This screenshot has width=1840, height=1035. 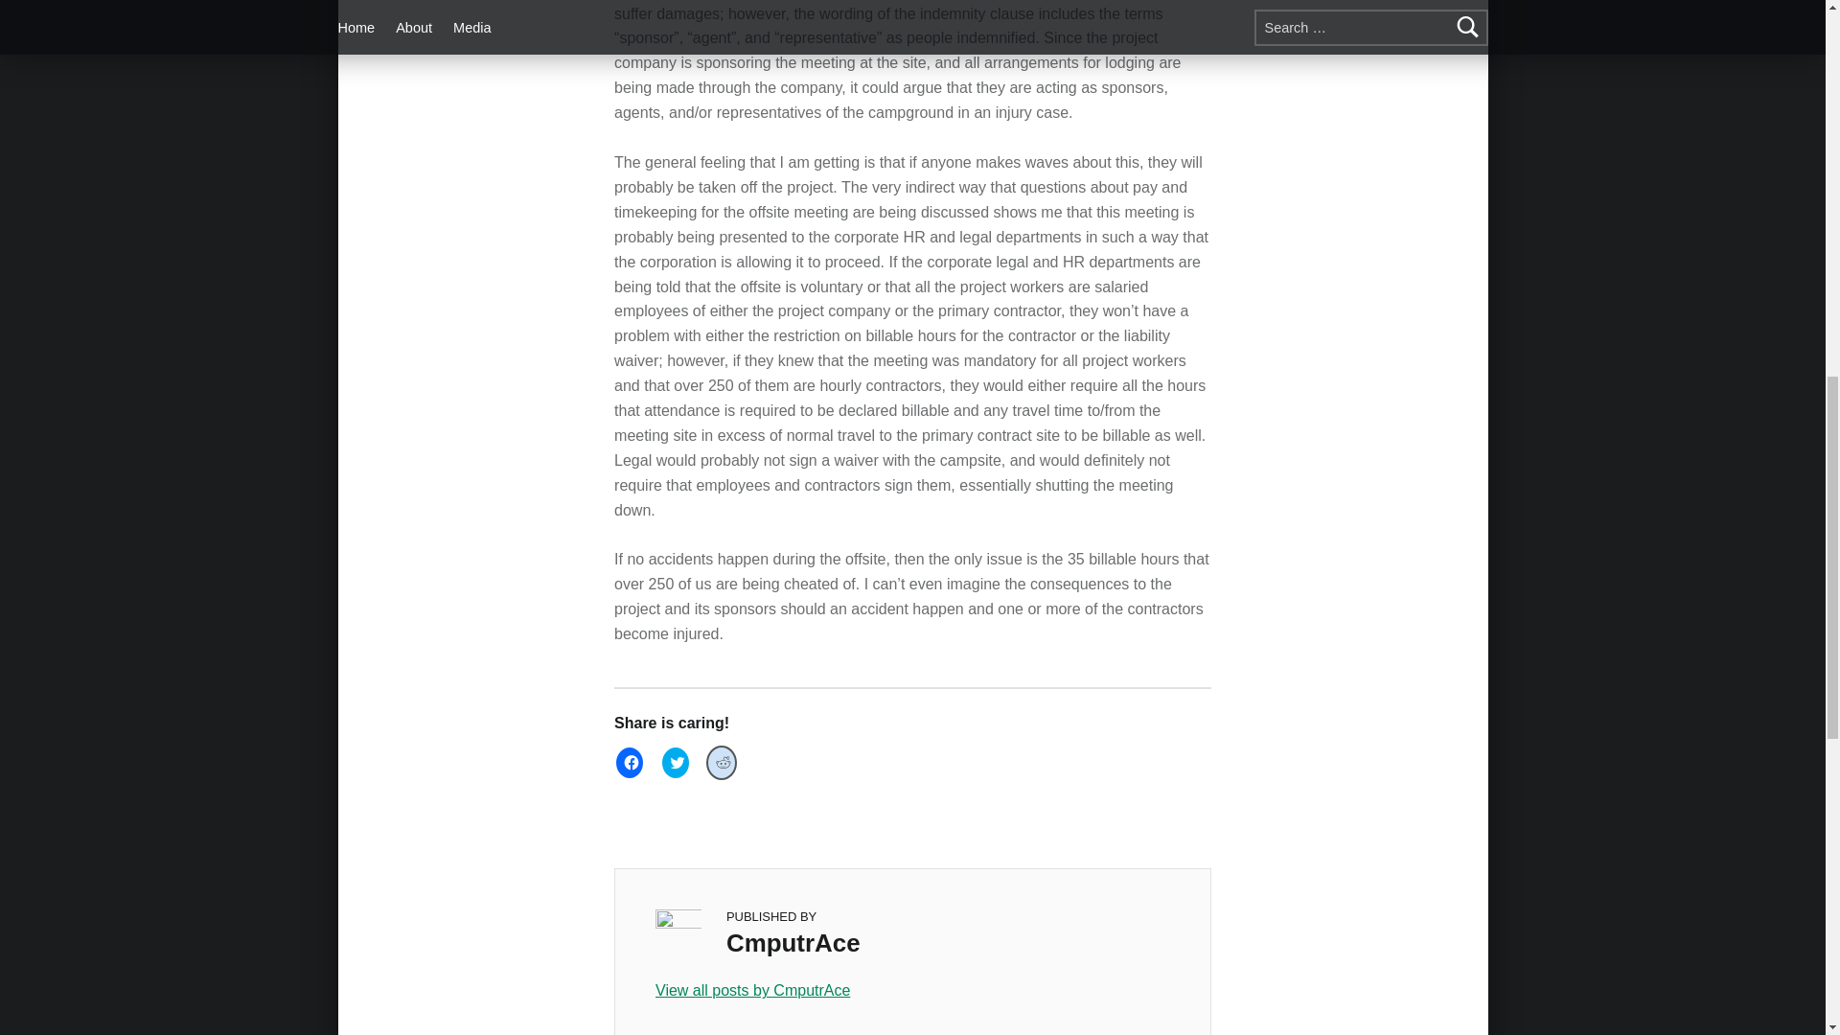 What do you see at coordinates (722, 763) in the screenshot?
I see `Click to share on Reddit` at bounding box center [722, 763].